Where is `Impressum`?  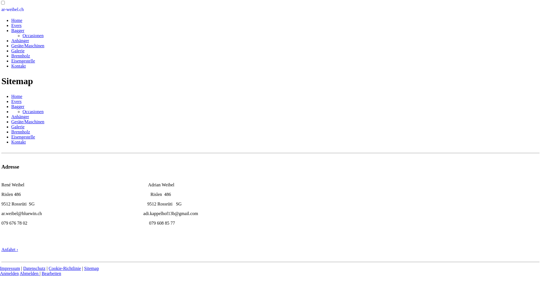 Impressum is located at coordinates (10, 269).